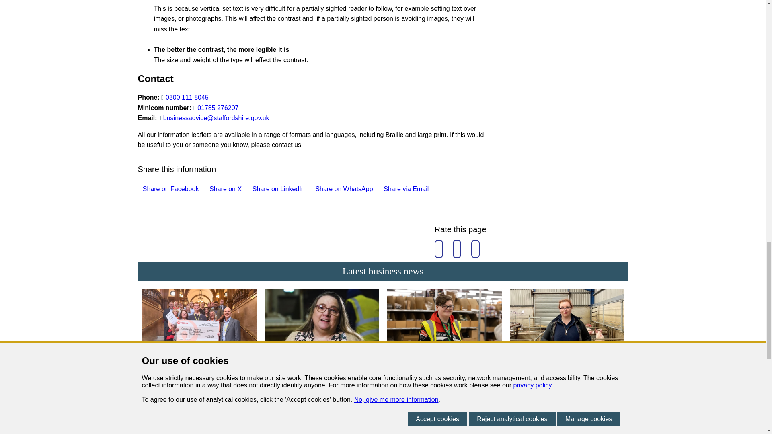 Image resolution: width=772 pixels, height=434 pixels. I want to click on  Share on Facebook, so click(168, 189).